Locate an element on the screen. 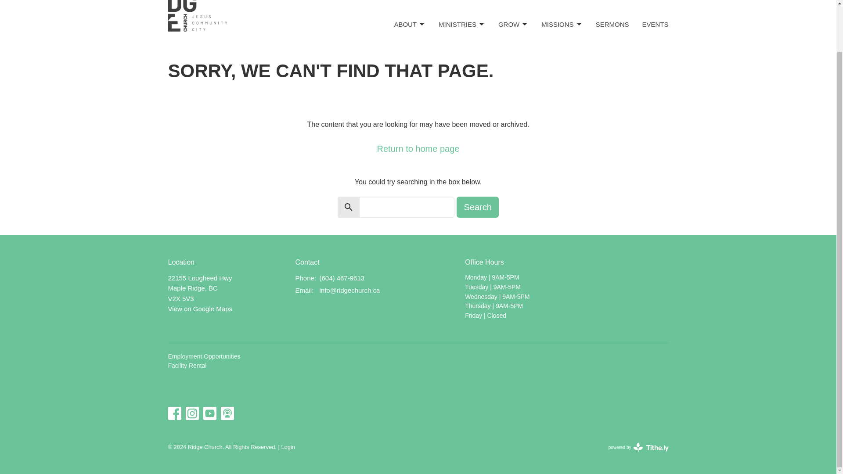  MISSIONS is located at coordinates (562, 24).